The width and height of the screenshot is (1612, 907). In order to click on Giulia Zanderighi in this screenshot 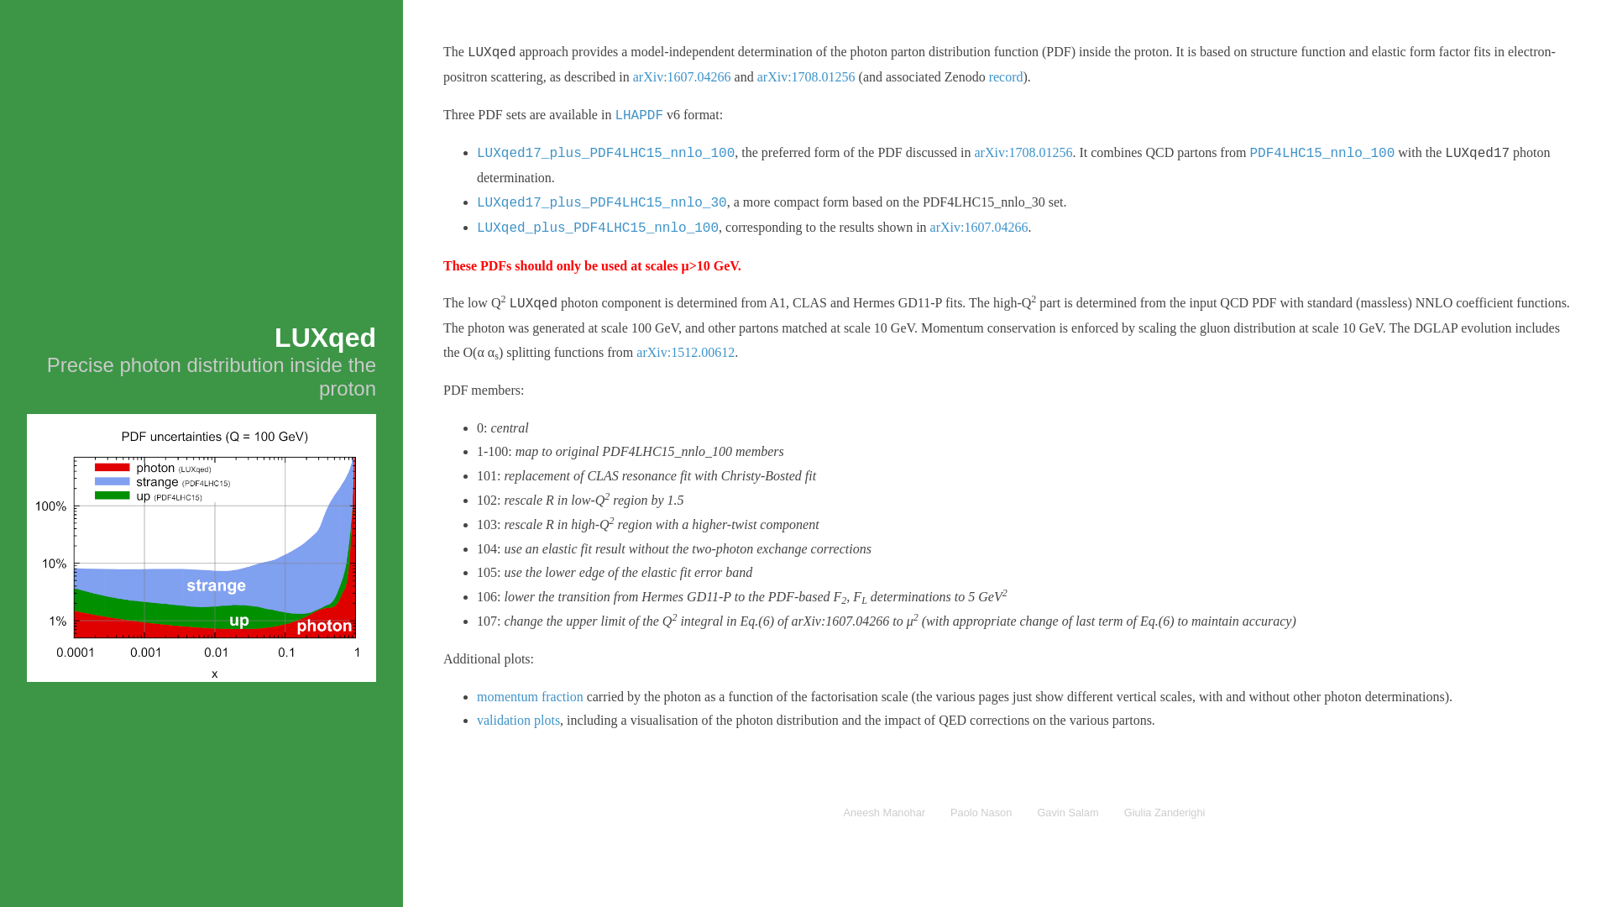, I will do `click(1165, 812)`.